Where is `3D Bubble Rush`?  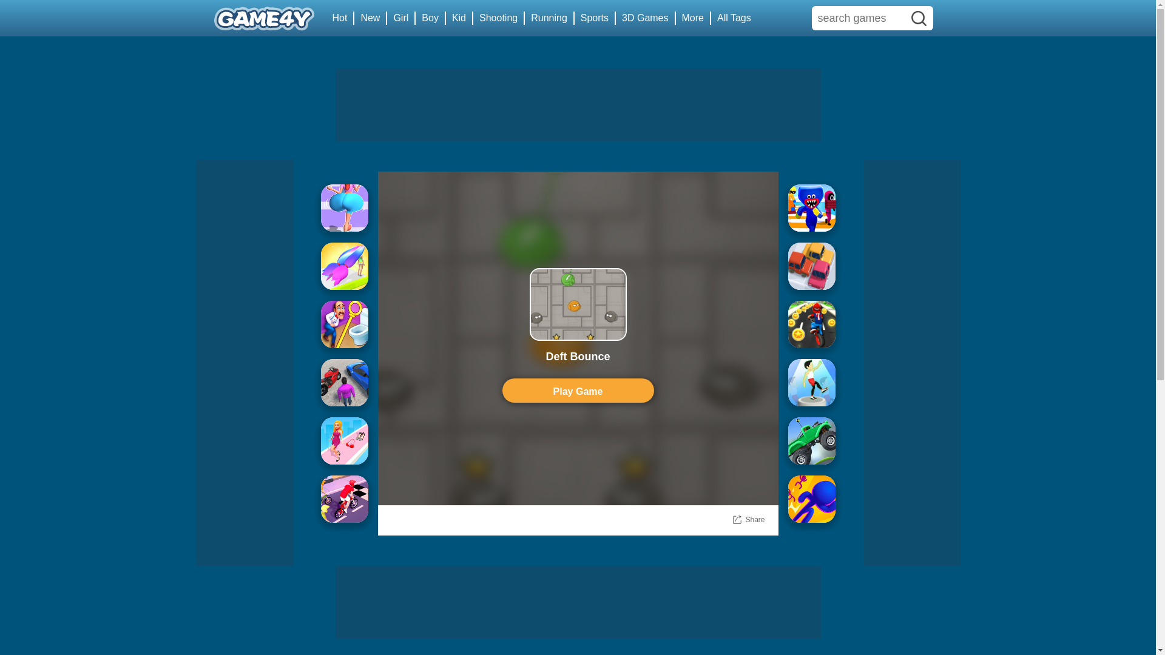 3D Bubble Rush is located at coordinates (811, 499).